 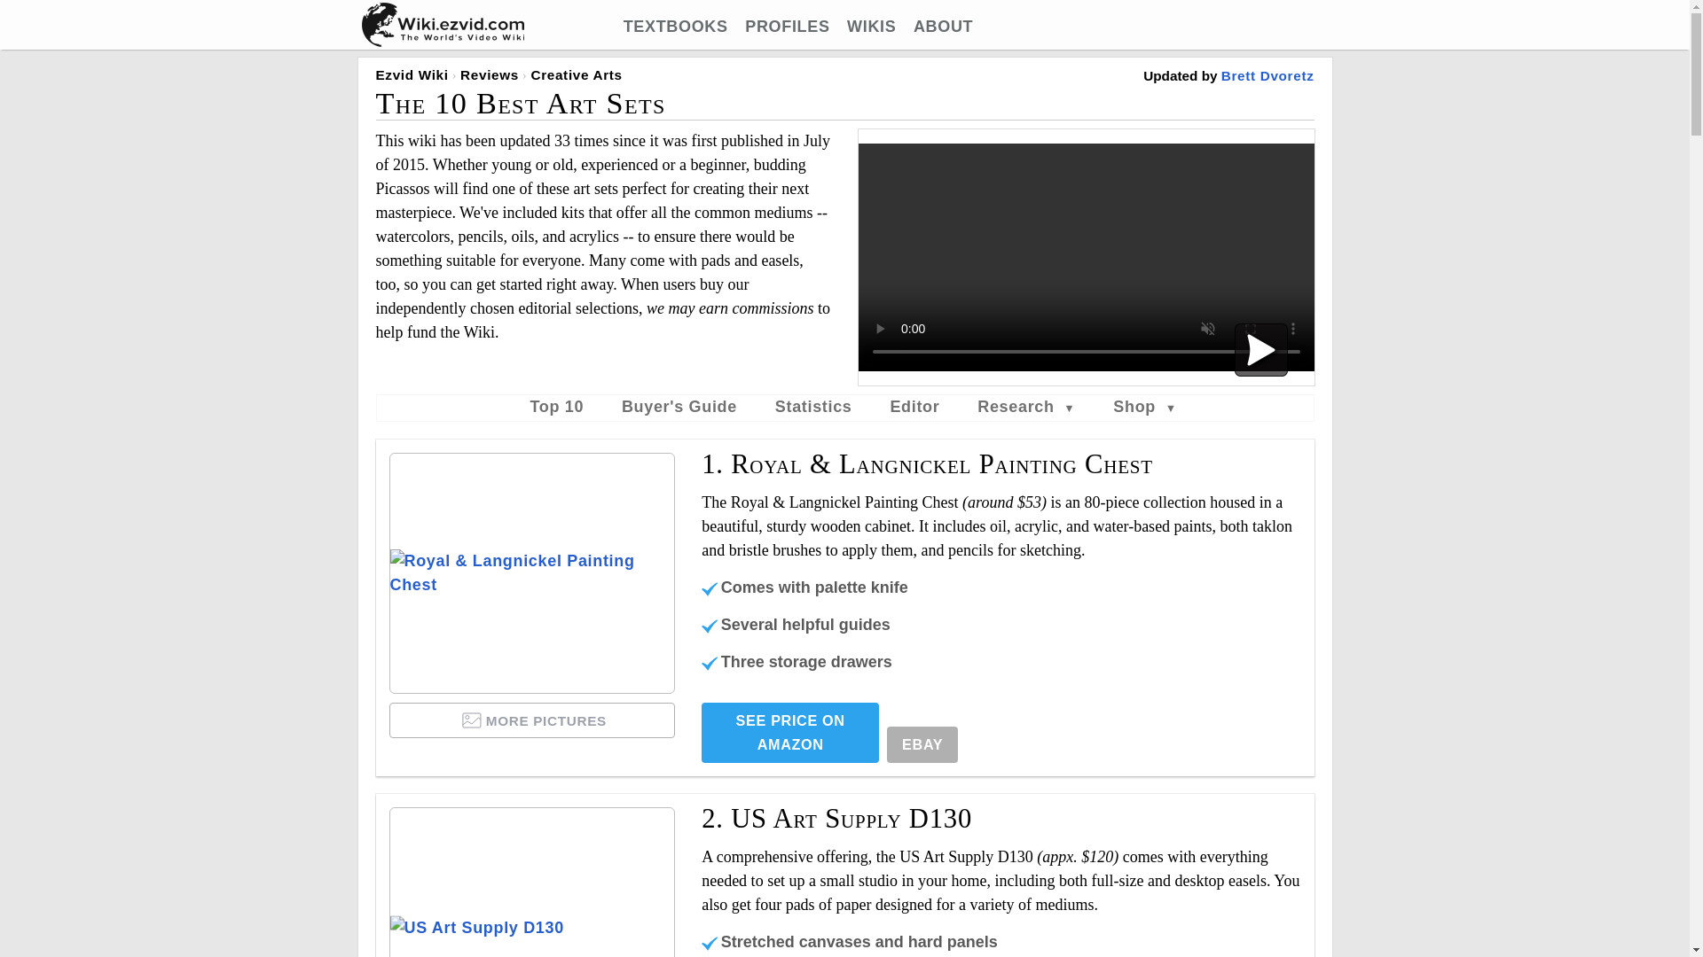 I want to click on Top 10, so click(x=557, y=406).